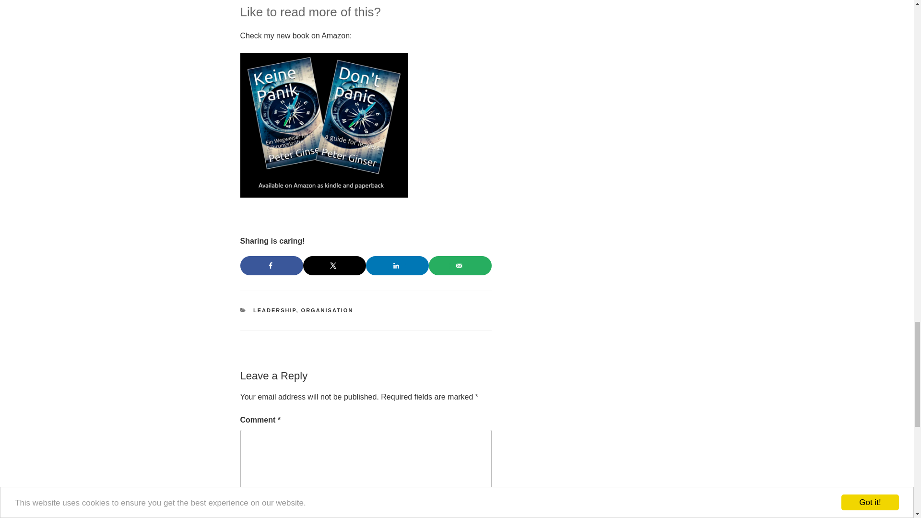 This screenshot has width=921, height=518. Describe the element at coordinates (271, 265) in the screenshot. I see `Share on Facebook` at that location.